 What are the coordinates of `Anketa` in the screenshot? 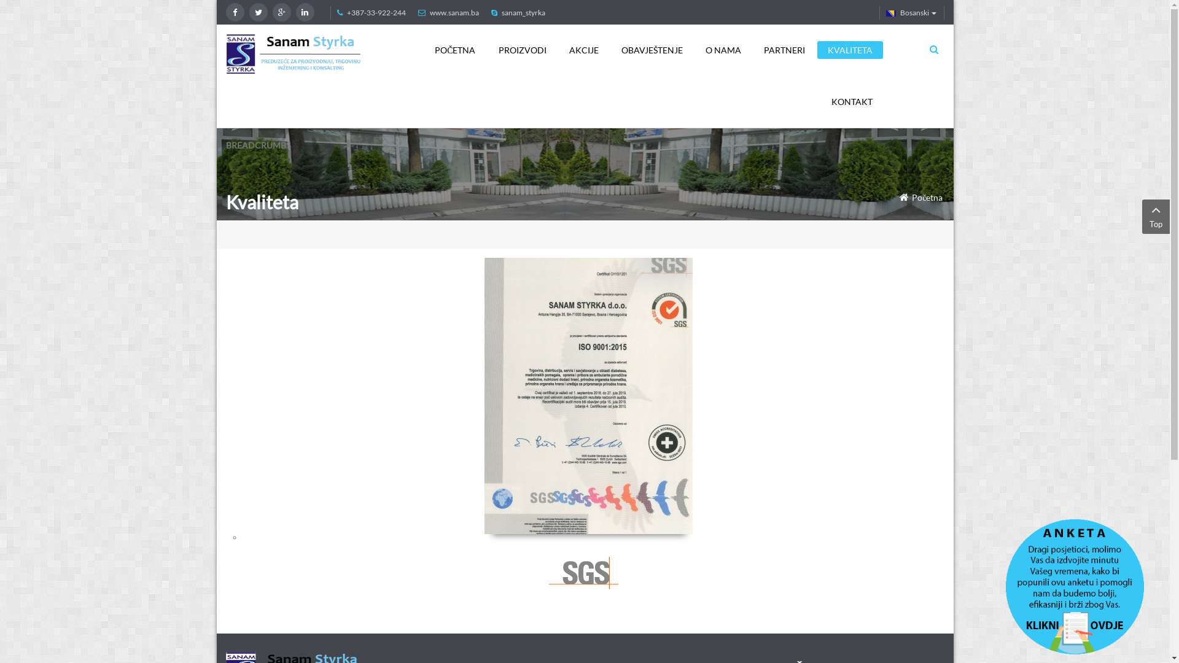 It's located at (1078, 585).